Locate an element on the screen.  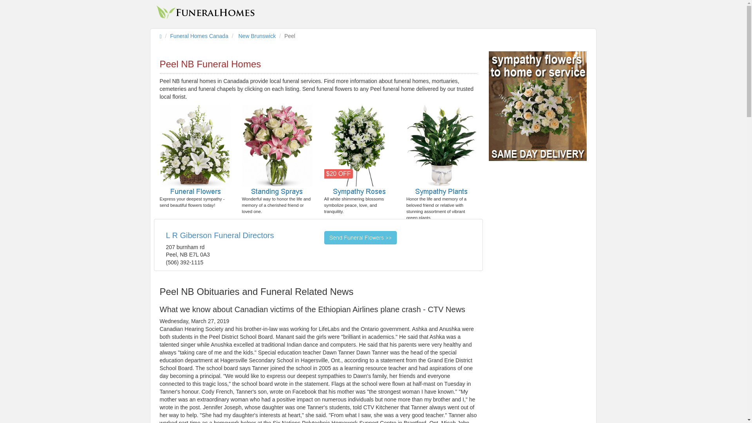
Funeral Homes Canada is located at coordinates (199, 36).